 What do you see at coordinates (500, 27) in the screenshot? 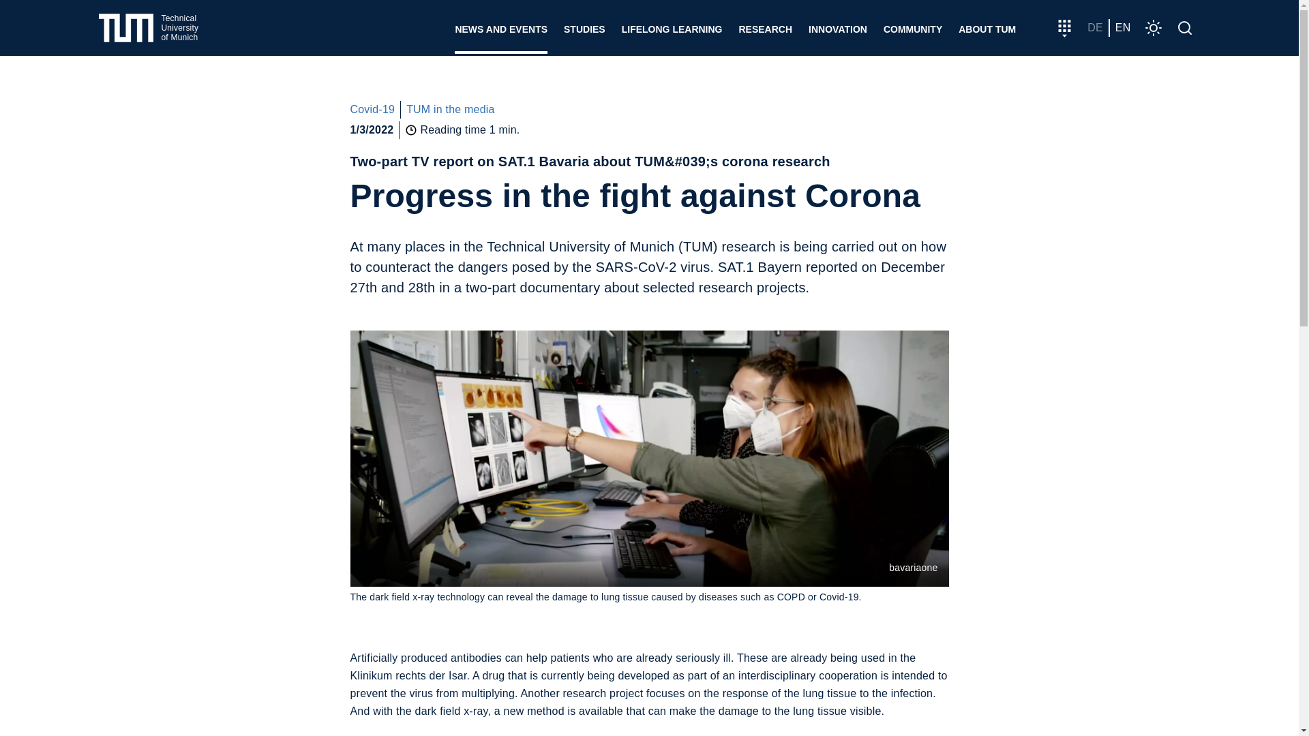
I see `NEWS AND EVENTS` at bounding box center [500, 27].